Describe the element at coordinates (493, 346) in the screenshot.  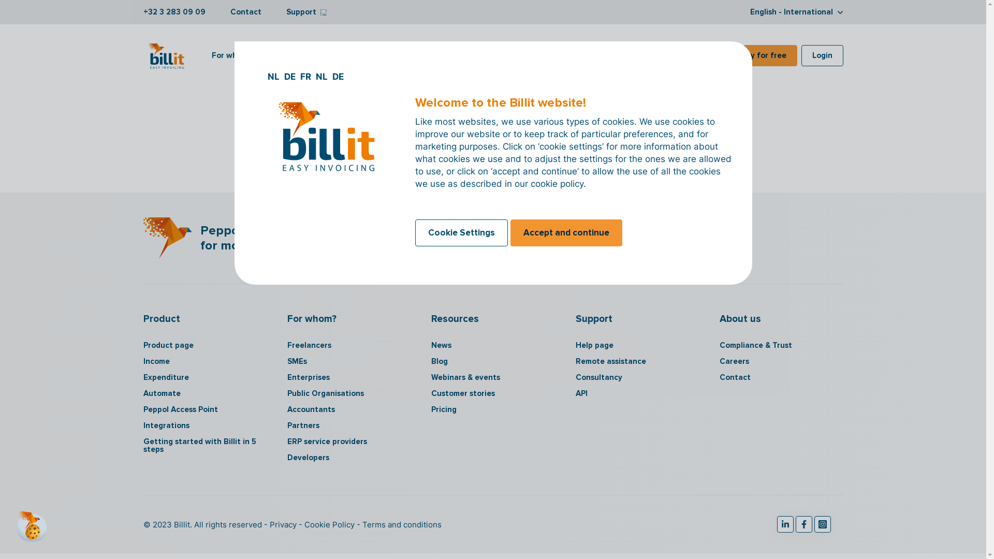
I see `News` at that location.